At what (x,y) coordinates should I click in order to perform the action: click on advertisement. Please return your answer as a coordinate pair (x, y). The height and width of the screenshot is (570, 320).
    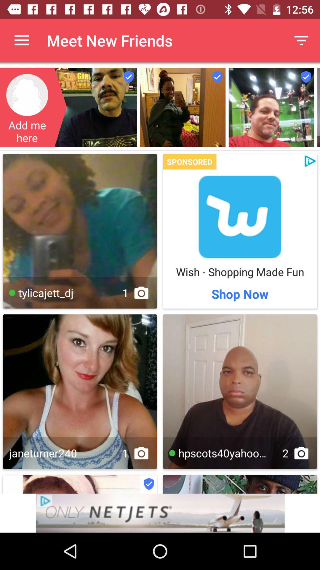
    Looking at the image, I should click on (160, 513).